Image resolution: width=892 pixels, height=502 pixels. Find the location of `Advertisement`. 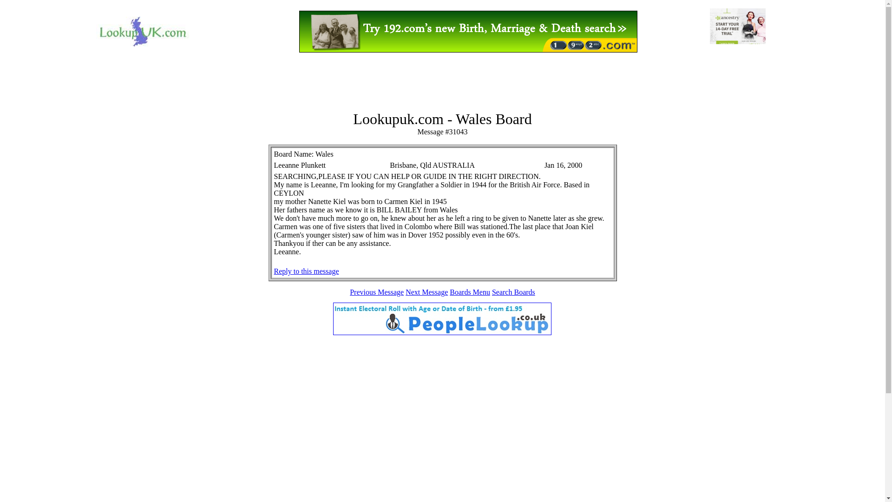

Advertisement is located at coordinates (442, 82).